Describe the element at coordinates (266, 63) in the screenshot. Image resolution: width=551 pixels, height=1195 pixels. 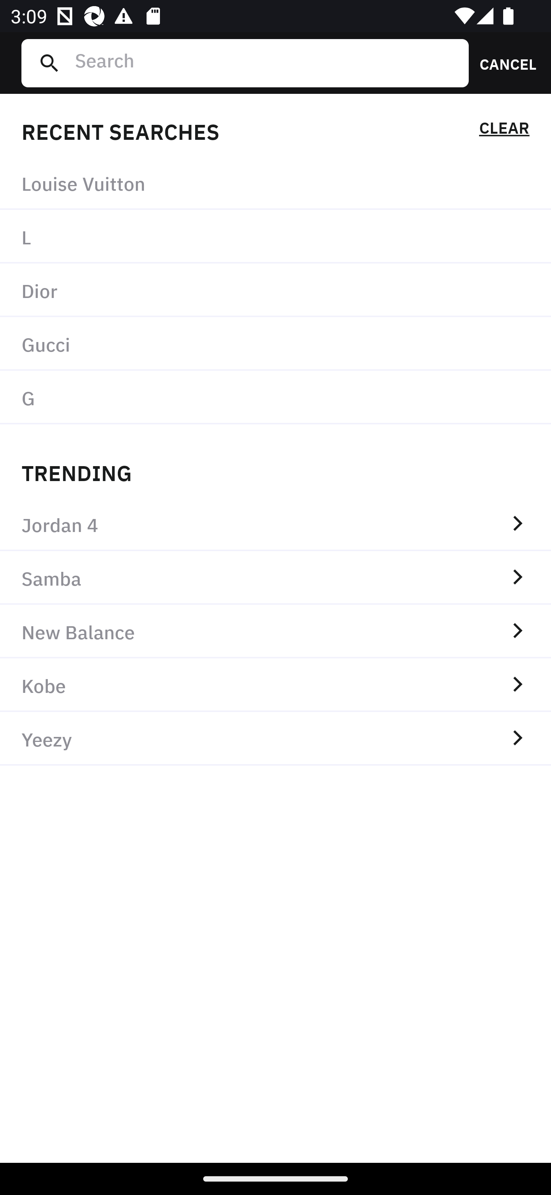
I see `Search` at that location.